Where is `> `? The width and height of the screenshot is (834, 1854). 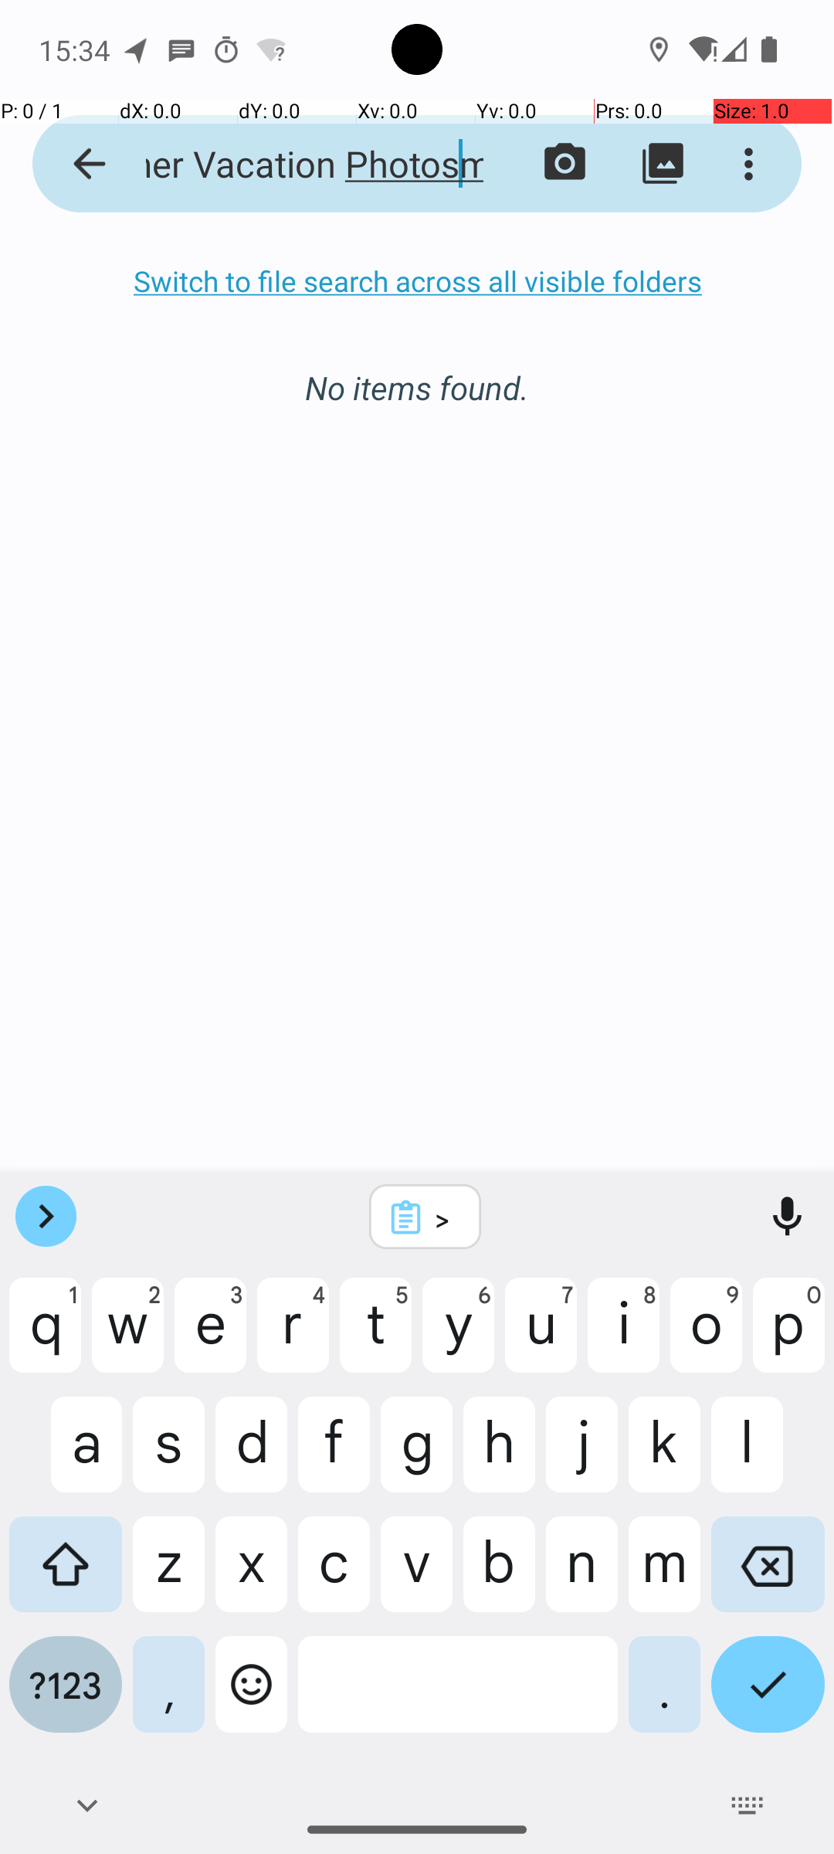 >  is located at coordinates (446, 1217).